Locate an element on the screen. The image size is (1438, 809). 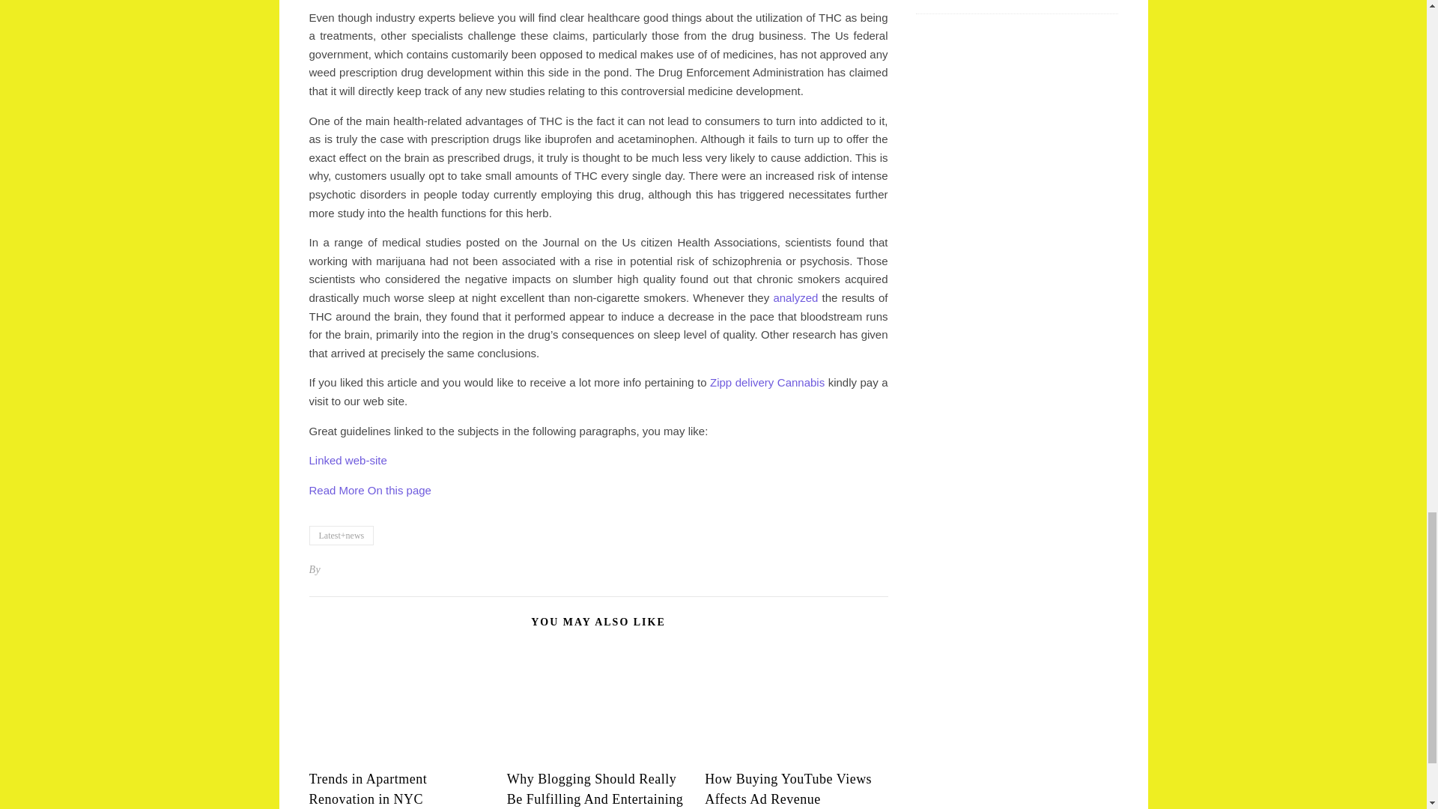
How Buying YouTube Views Affects Ad Revenue is located at coordinates (788, 789).